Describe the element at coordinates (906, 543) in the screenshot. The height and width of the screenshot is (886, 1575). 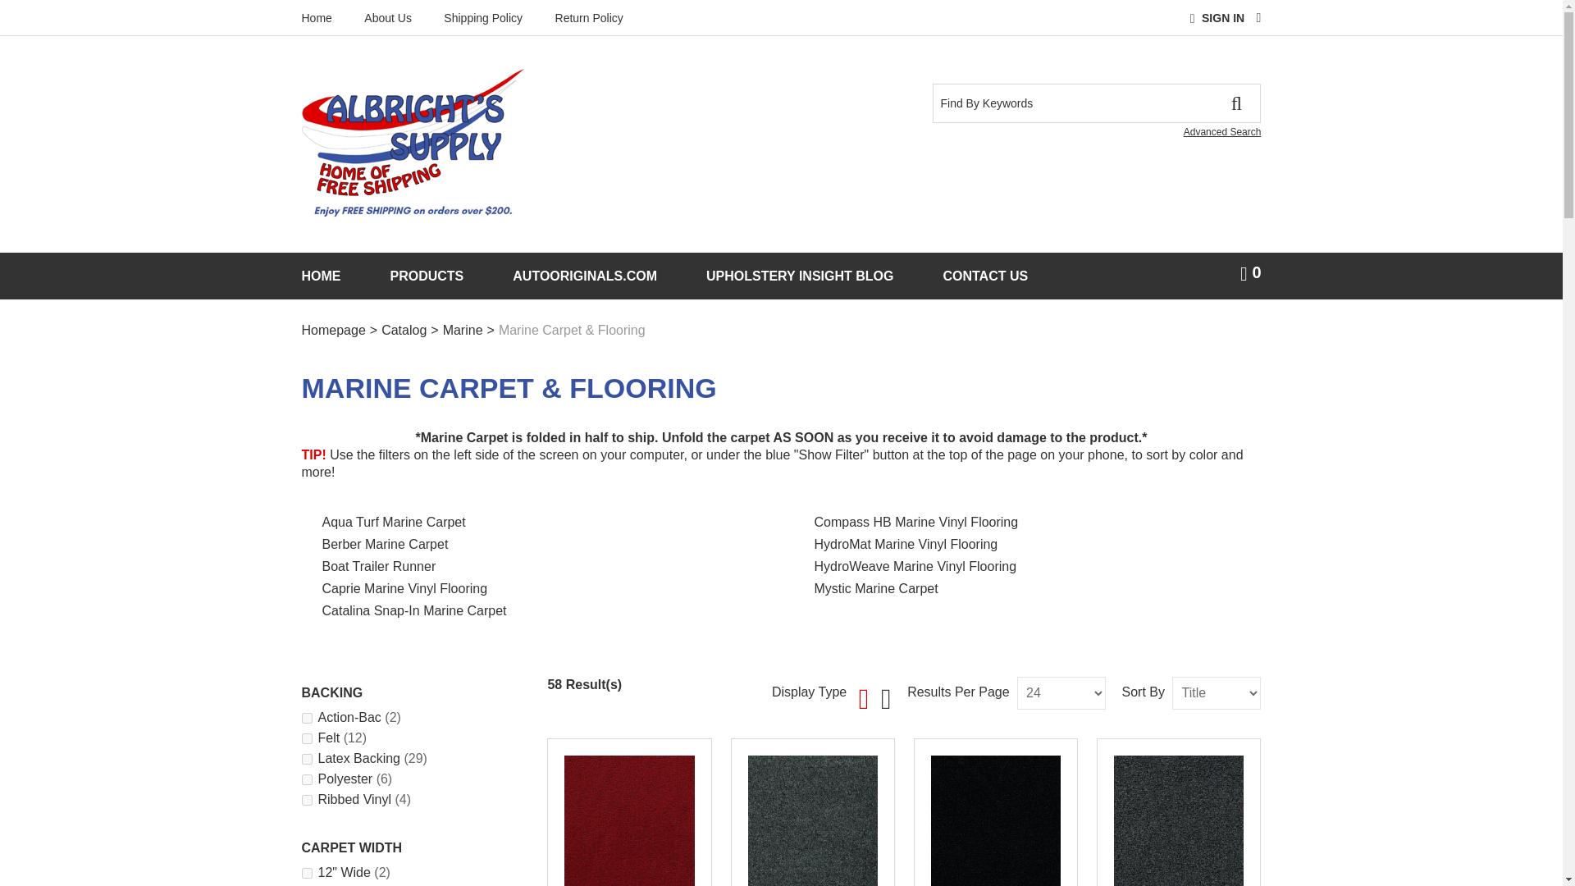
I see `HydroMat Marine Vinyl Flooring` at that location.